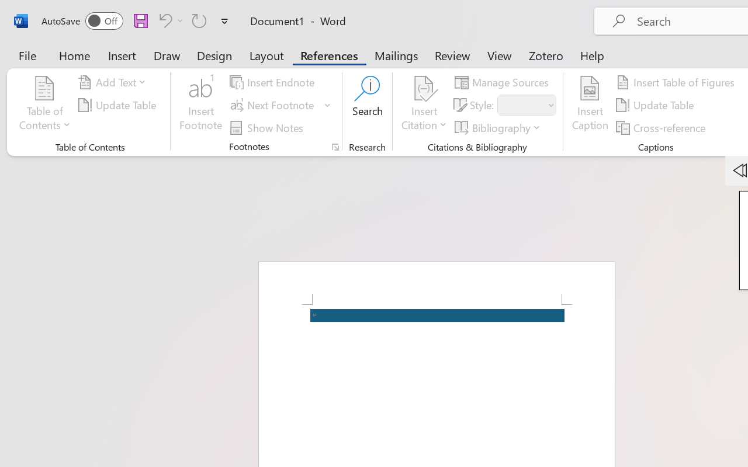  I want to click on Show Notes, so click(268, 127).